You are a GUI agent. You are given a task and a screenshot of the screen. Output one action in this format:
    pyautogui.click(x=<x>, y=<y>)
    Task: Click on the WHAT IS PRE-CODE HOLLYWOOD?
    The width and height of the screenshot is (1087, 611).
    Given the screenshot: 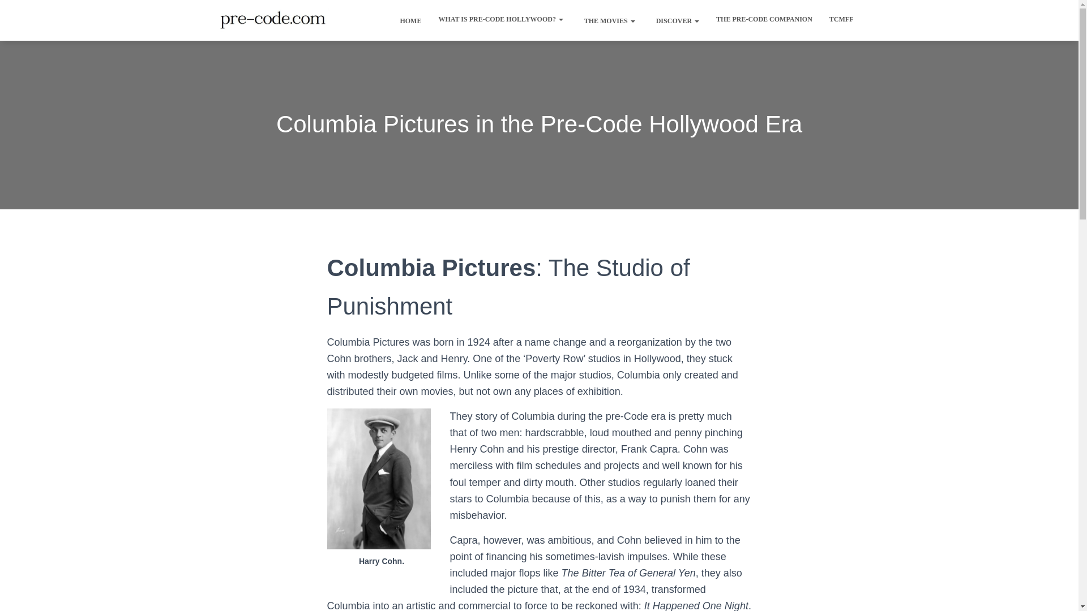 What is the action you would take?
    pyautogui.click(x=500, y=19)
    